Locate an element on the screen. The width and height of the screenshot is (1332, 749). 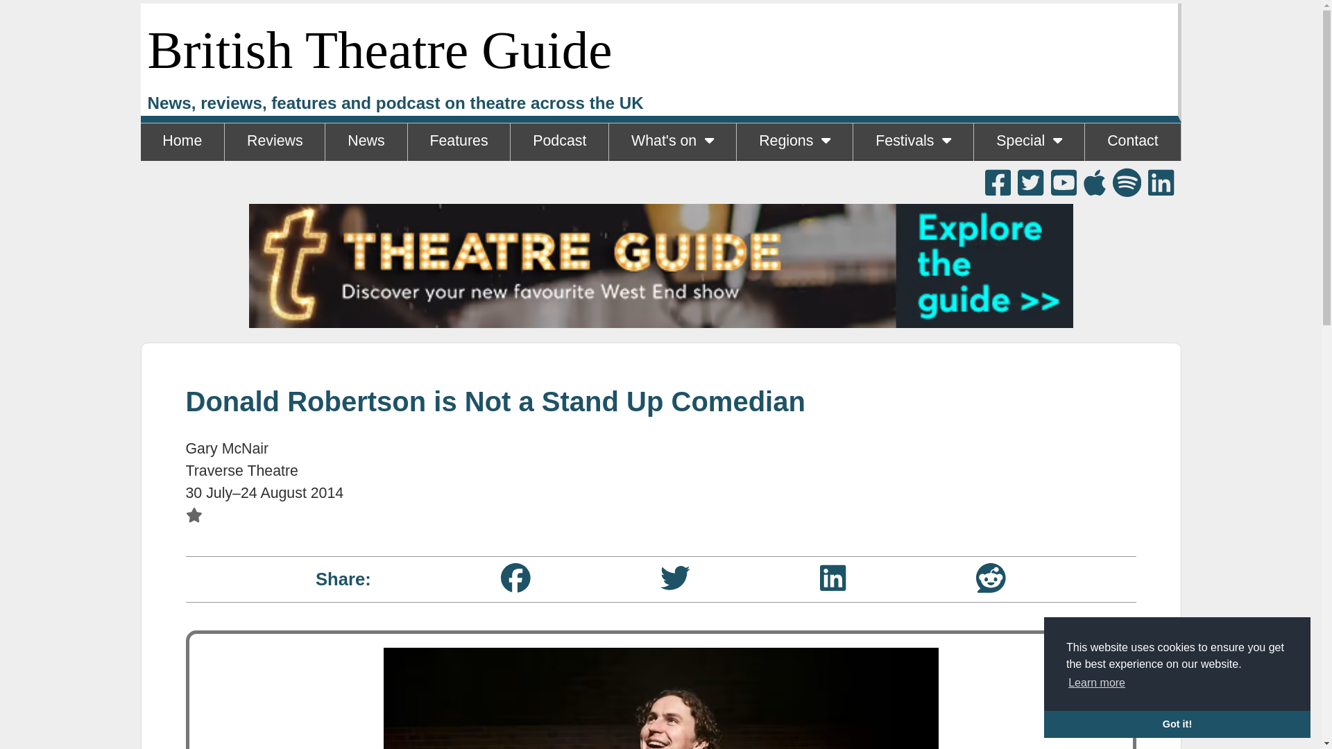
Twitter is located at coordinates (675, 578).